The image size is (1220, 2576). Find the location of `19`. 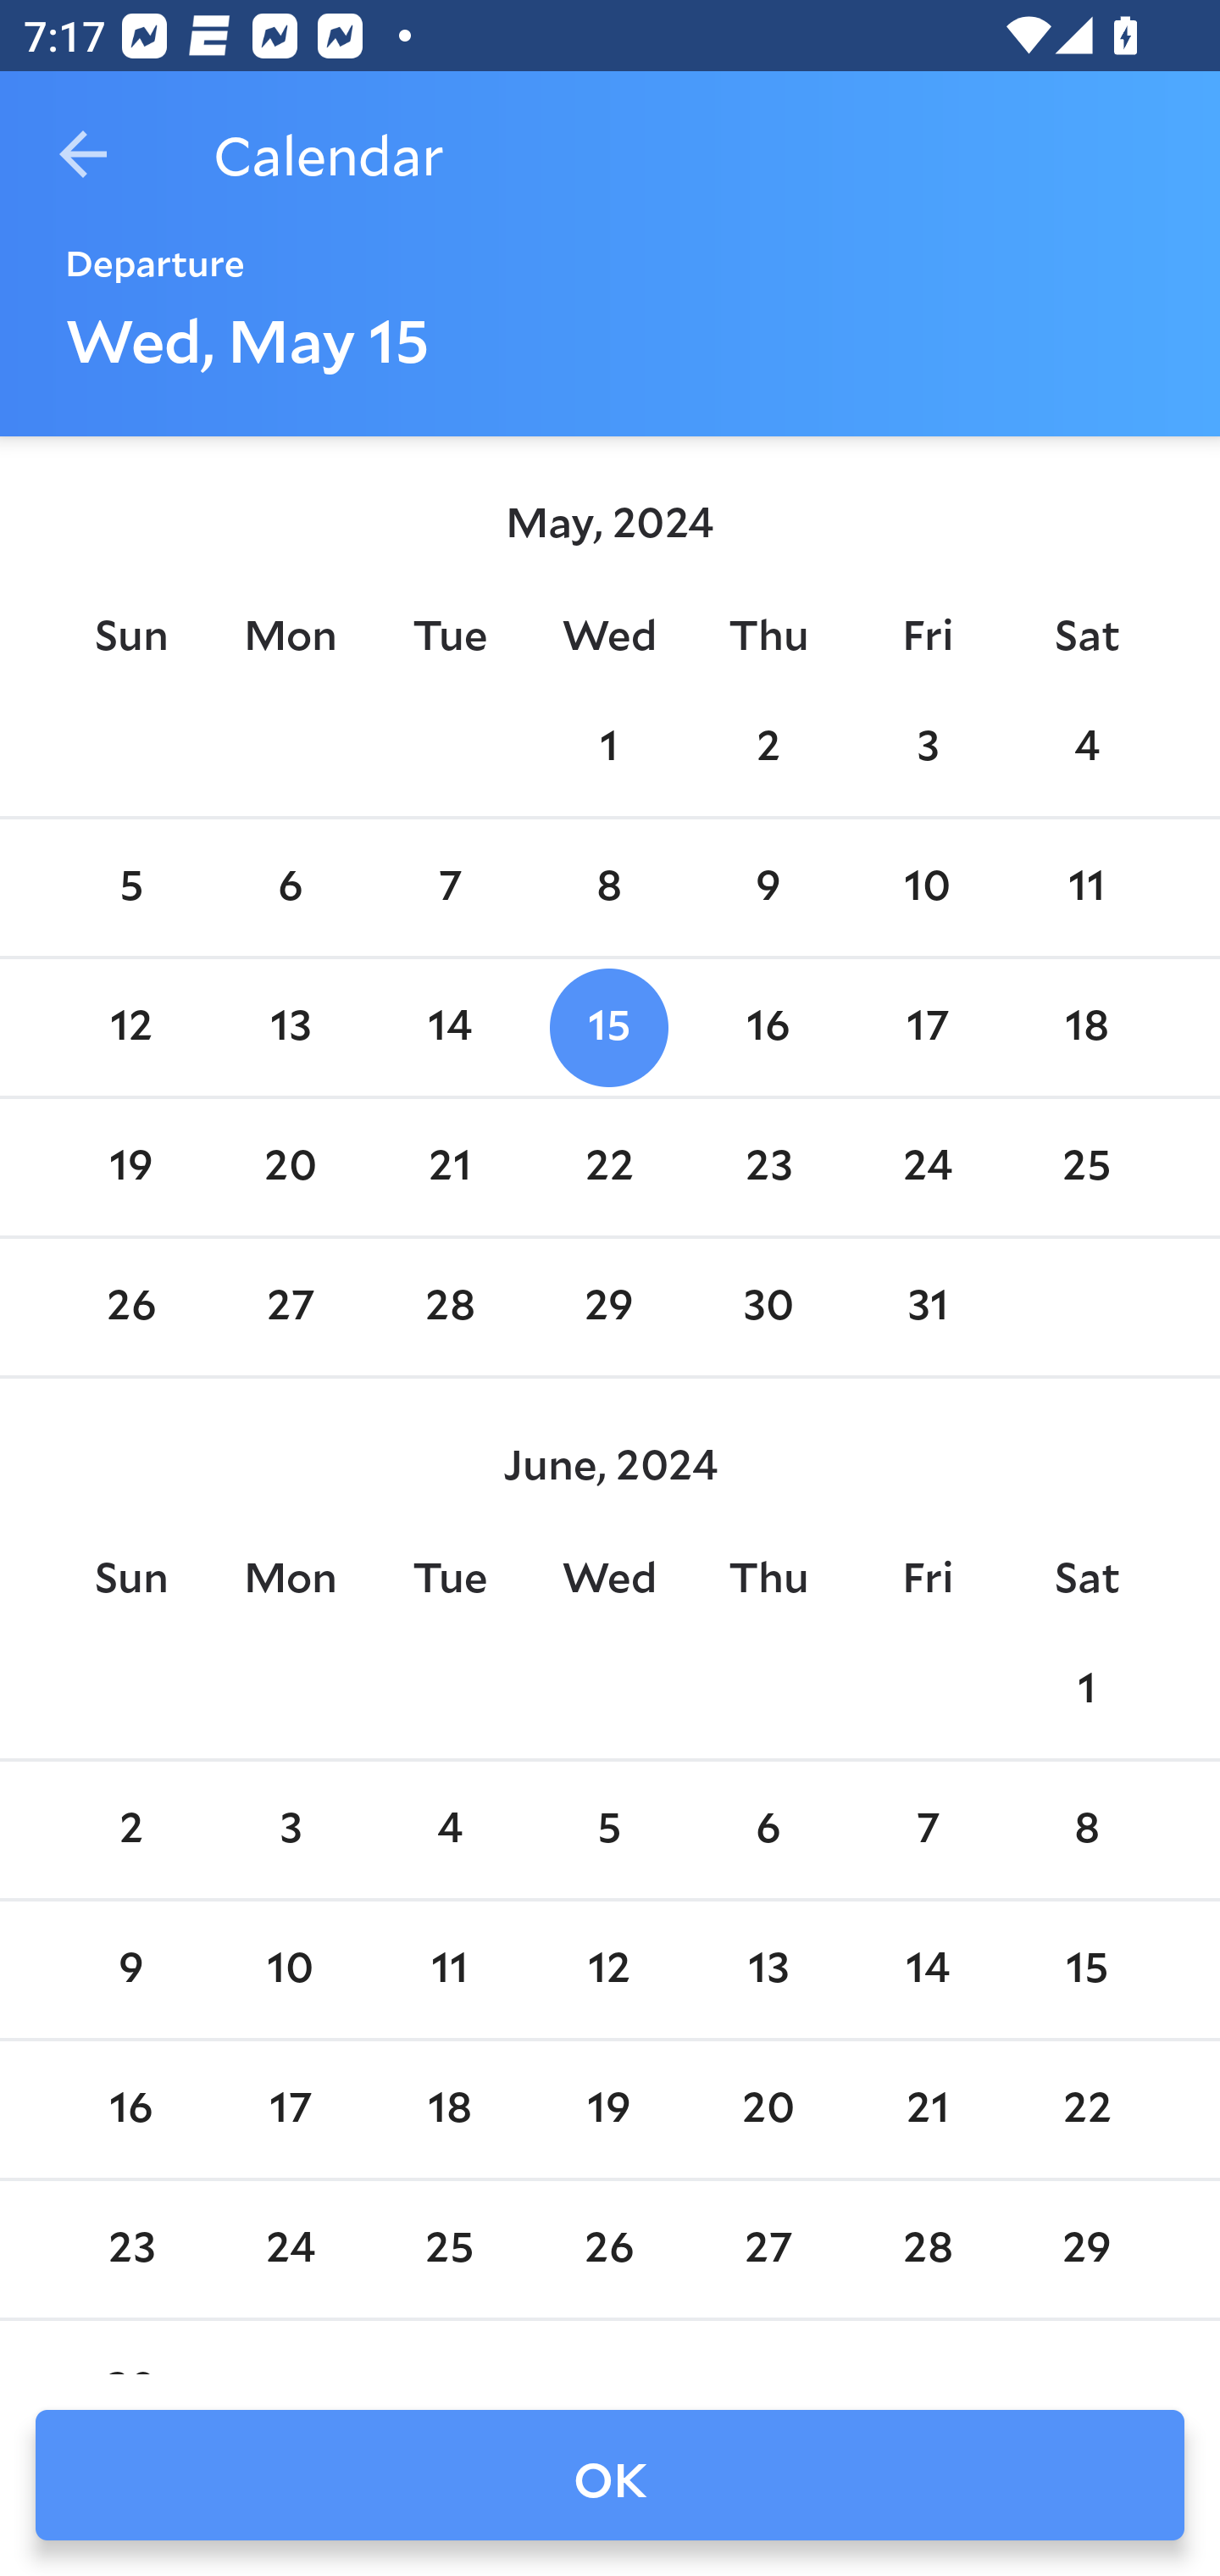

19 is located at coordinates (130, 1167).